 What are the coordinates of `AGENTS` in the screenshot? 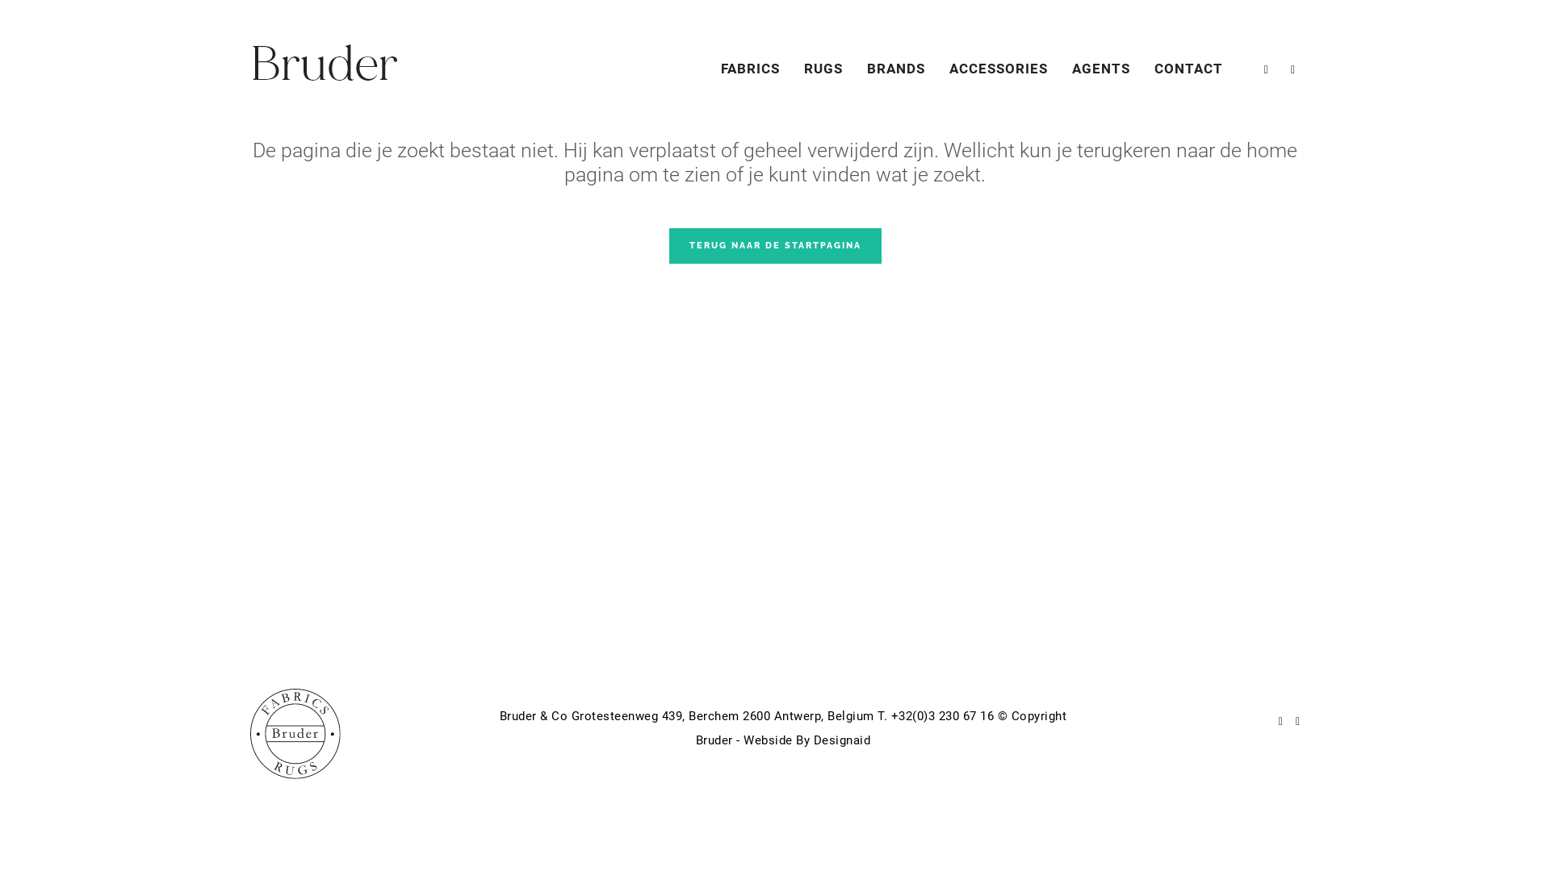 It's located at (1101, 69).